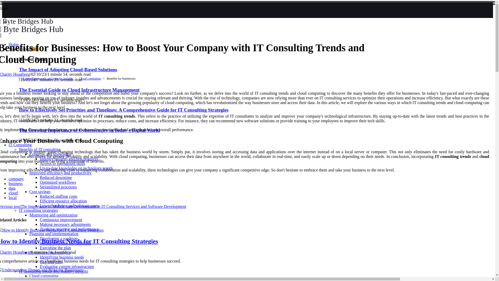 This screenshot has height=281, width=499. Describe the element at coordinates (62, 257) in the screenshot. I see `Identifying business needs` at that location.